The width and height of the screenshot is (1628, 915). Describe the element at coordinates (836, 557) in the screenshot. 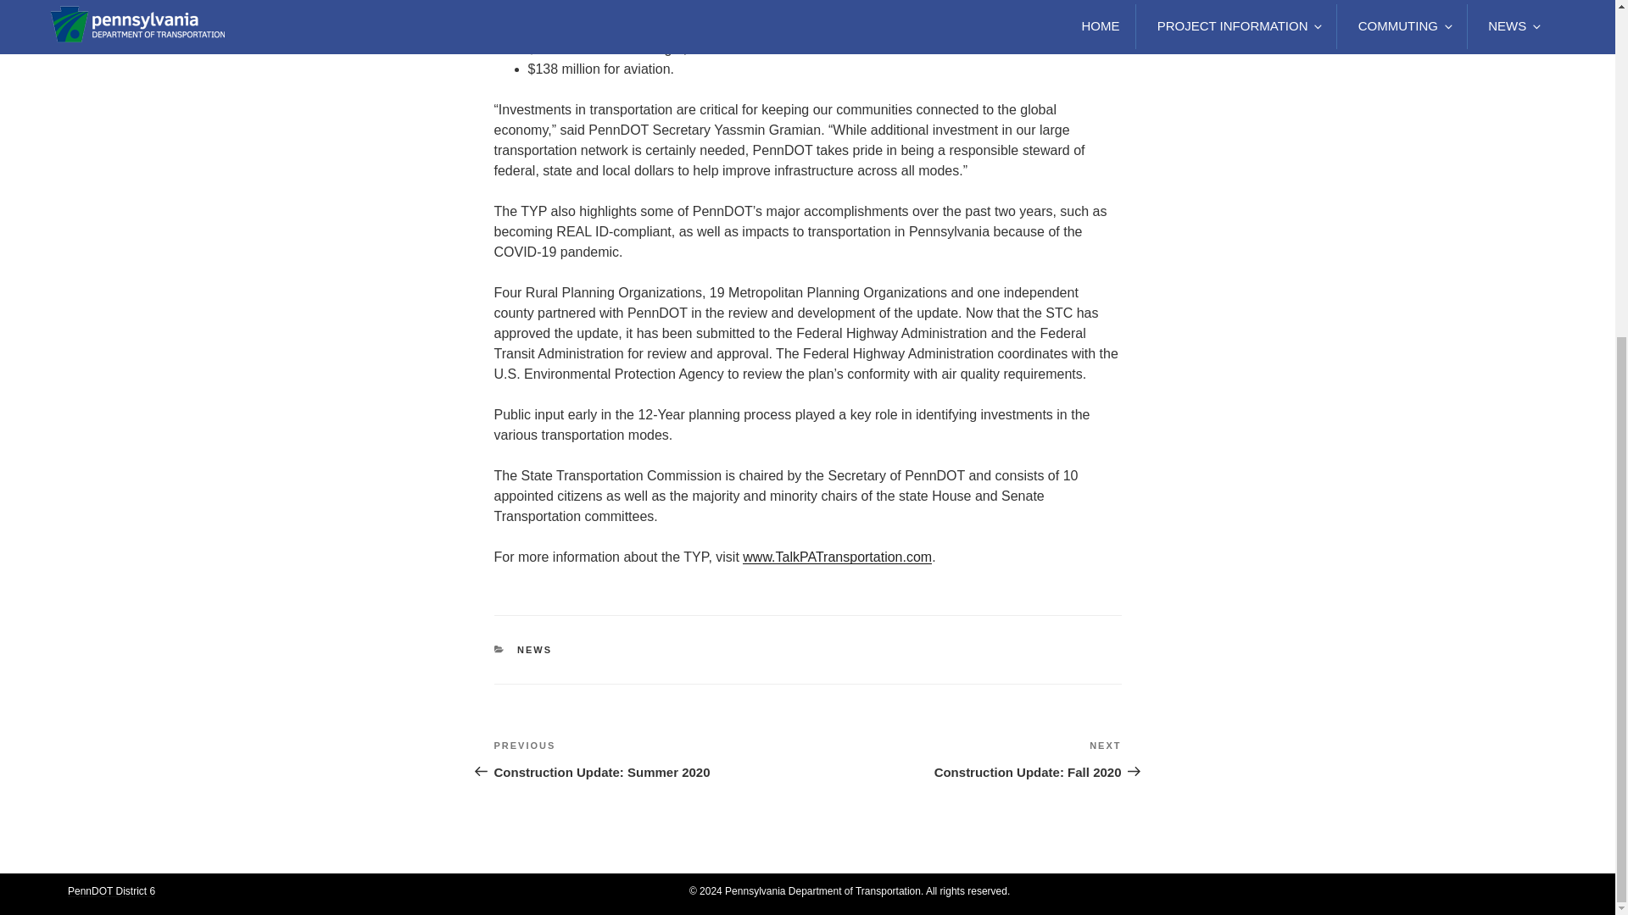

I see `www.TalkPATransportation.com` at that location.